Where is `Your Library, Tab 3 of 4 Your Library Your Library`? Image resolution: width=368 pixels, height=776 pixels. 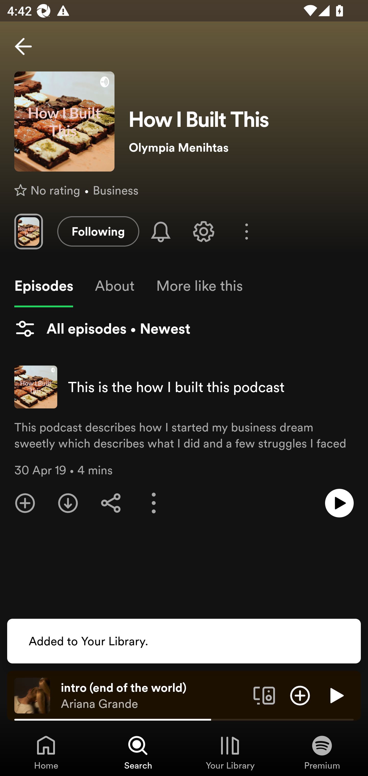
Your Library, Tab 3 of 4 Your Library Your Library is located at coordinates (230, 752).